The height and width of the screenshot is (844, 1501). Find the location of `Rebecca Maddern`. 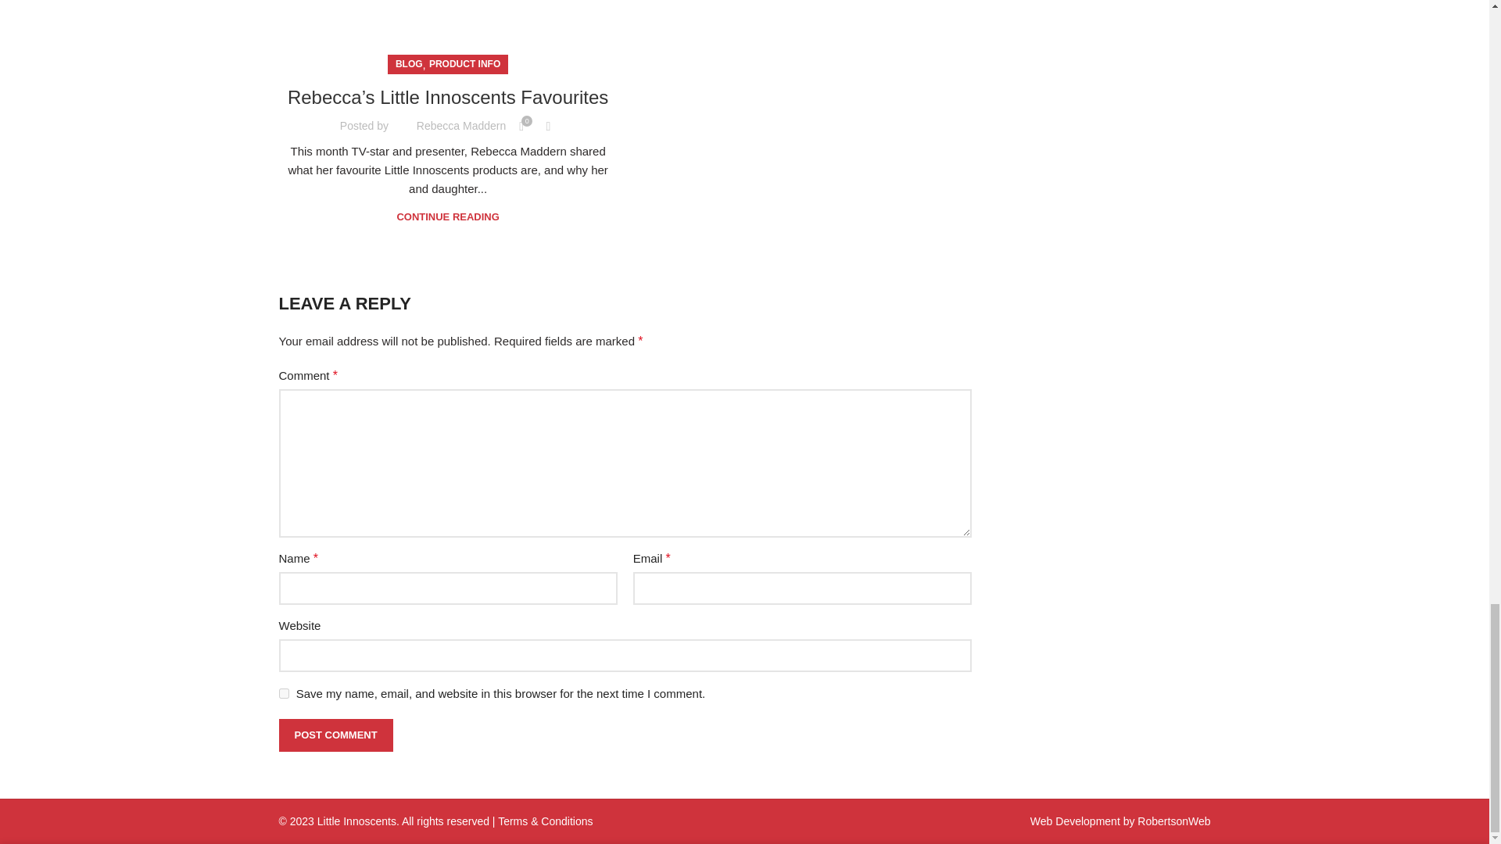

Rebecca Maddern is located at coordinates (461, 125).